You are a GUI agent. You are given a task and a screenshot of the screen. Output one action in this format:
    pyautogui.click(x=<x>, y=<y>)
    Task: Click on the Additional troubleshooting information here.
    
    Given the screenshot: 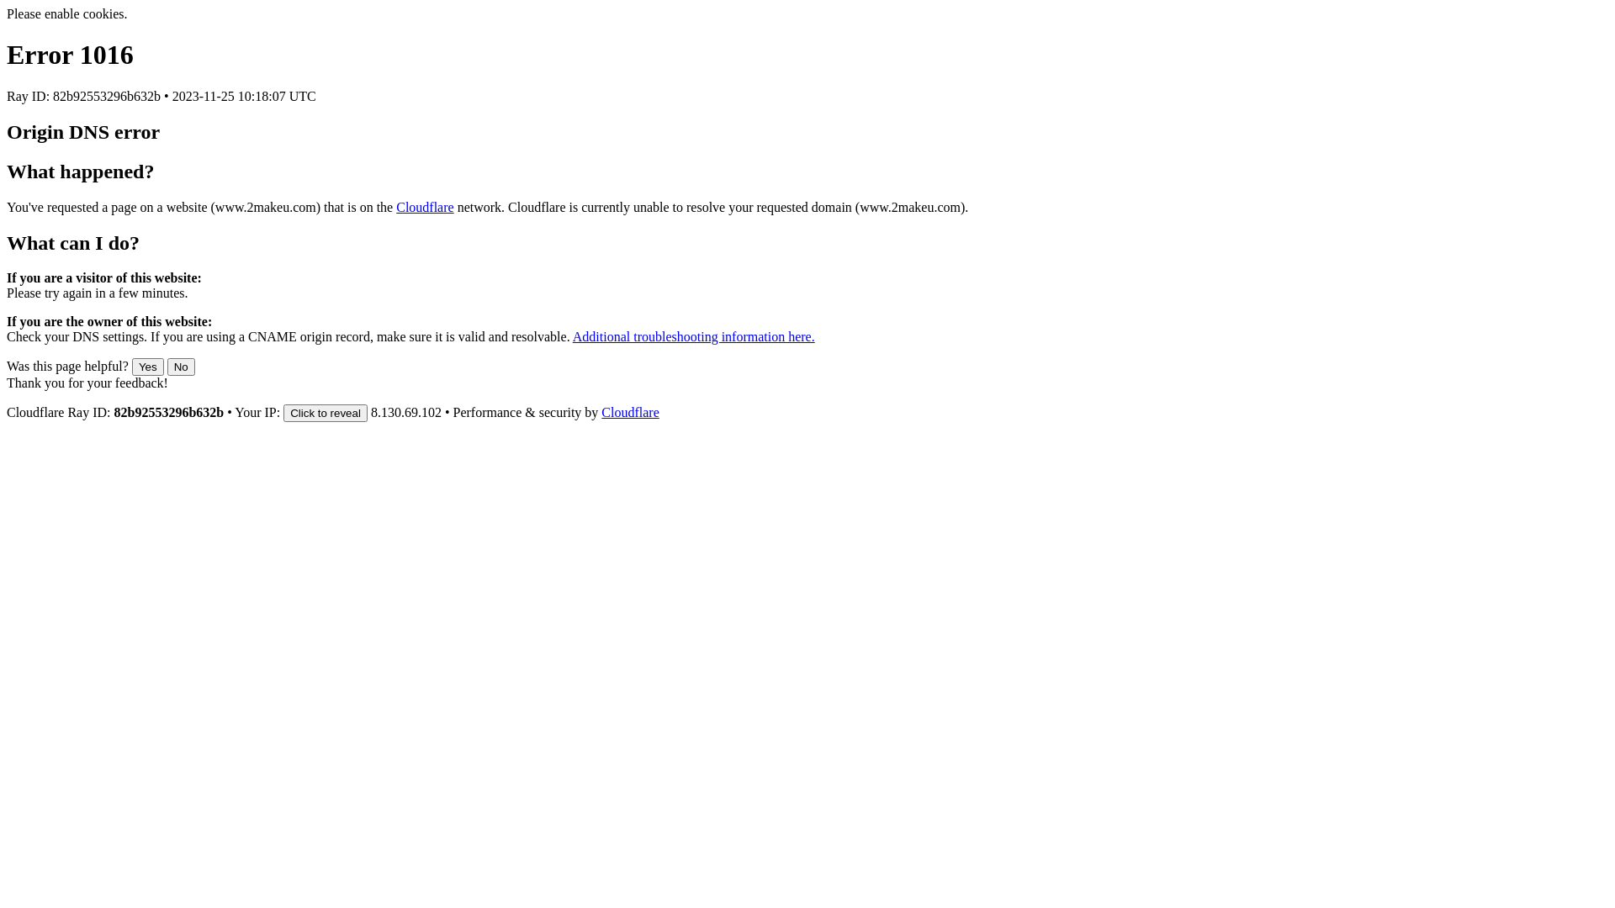 What is the action you would take?
    pyautogui.click(x=693, y=336)
    